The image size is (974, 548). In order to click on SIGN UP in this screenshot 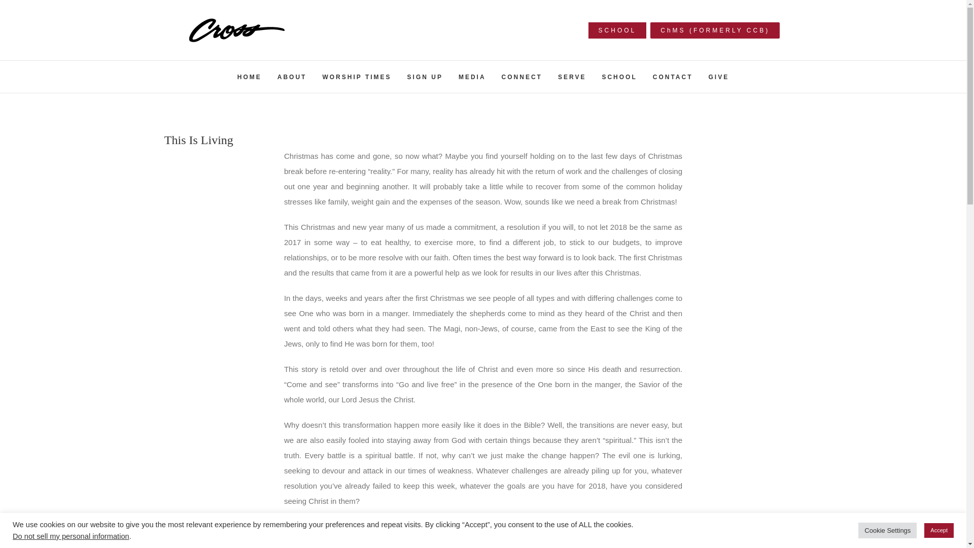, I will do `click(425, 76)`.